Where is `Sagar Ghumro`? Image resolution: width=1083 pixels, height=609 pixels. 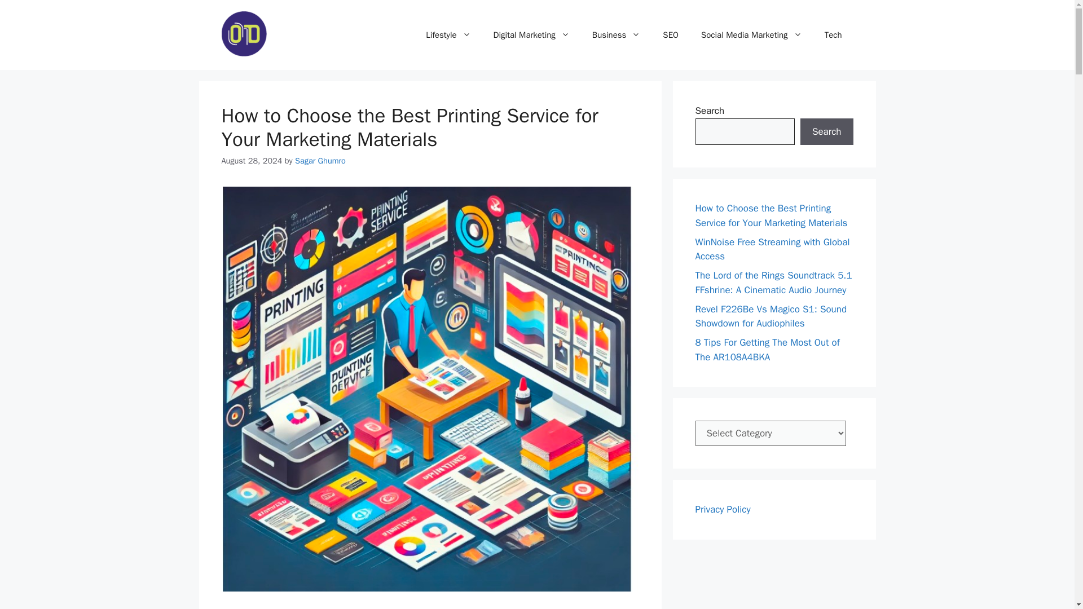 Sagar Ghumro is located at coordinates (320, 160).